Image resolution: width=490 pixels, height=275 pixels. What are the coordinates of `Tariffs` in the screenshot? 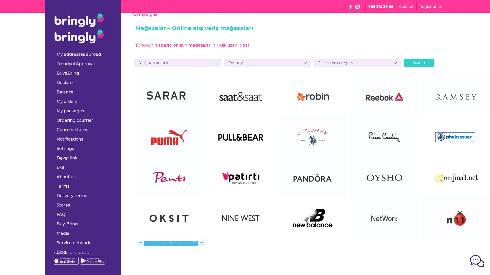 It's located at (63, 186).